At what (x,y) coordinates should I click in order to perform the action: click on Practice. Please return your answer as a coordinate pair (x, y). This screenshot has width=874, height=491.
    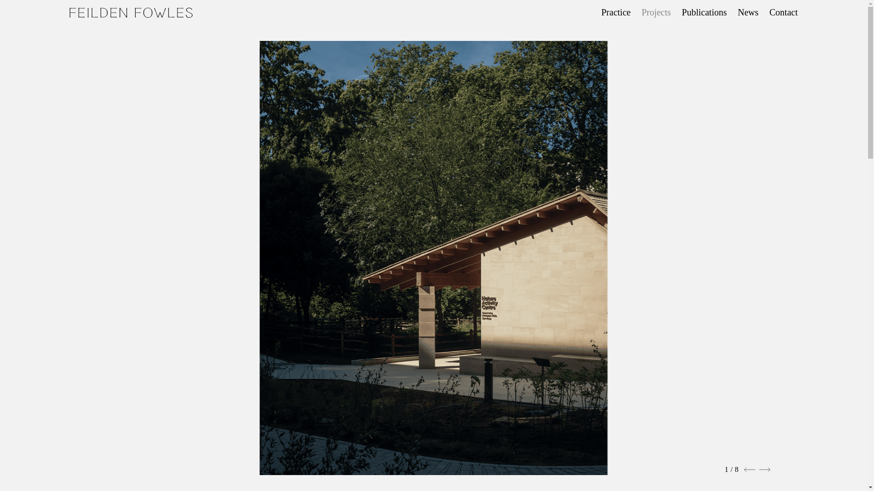
    Looking at the image, I should click on (610, 12).